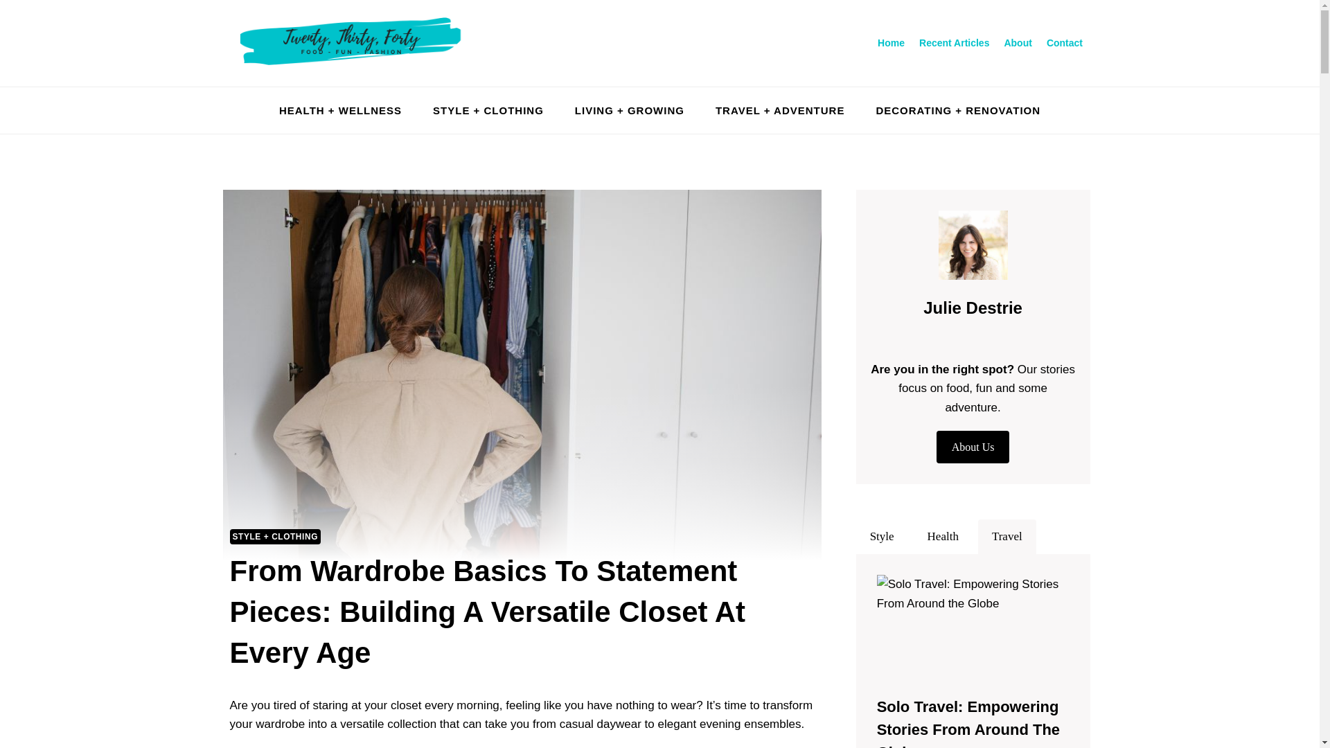 The image size is (1330, 748). I want to click on Home, so click(892, 43).